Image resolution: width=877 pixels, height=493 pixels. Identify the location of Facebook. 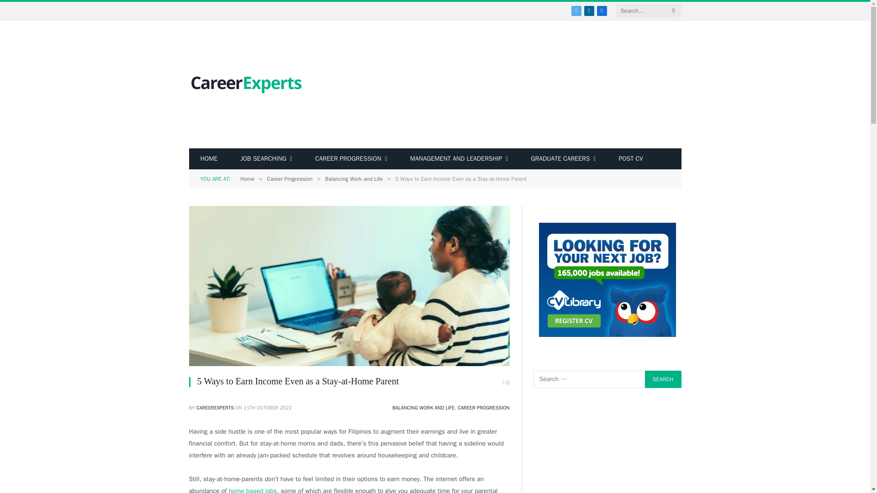
(601, 10).